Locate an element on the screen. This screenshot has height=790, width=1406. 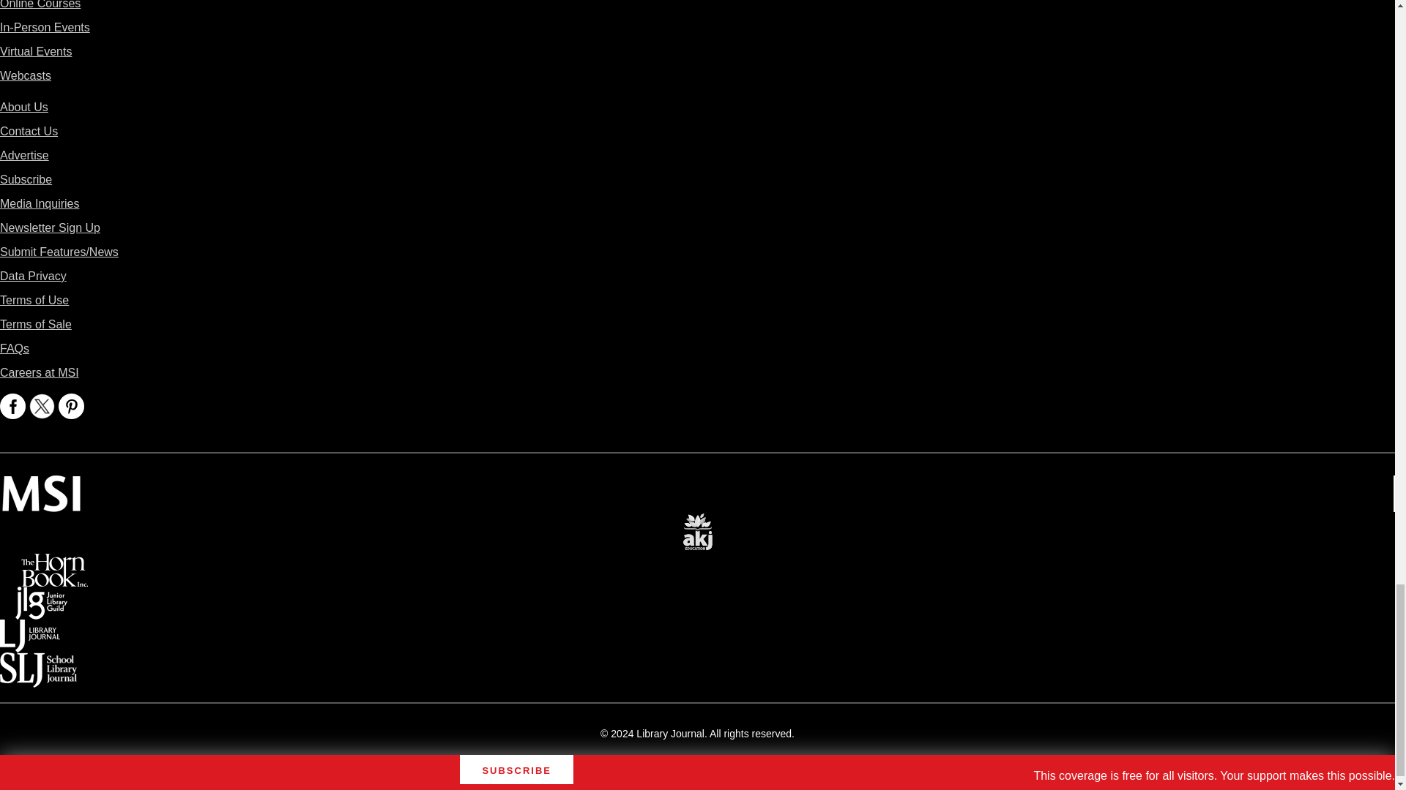
The Horn Book is located at coordinates (54, 563).